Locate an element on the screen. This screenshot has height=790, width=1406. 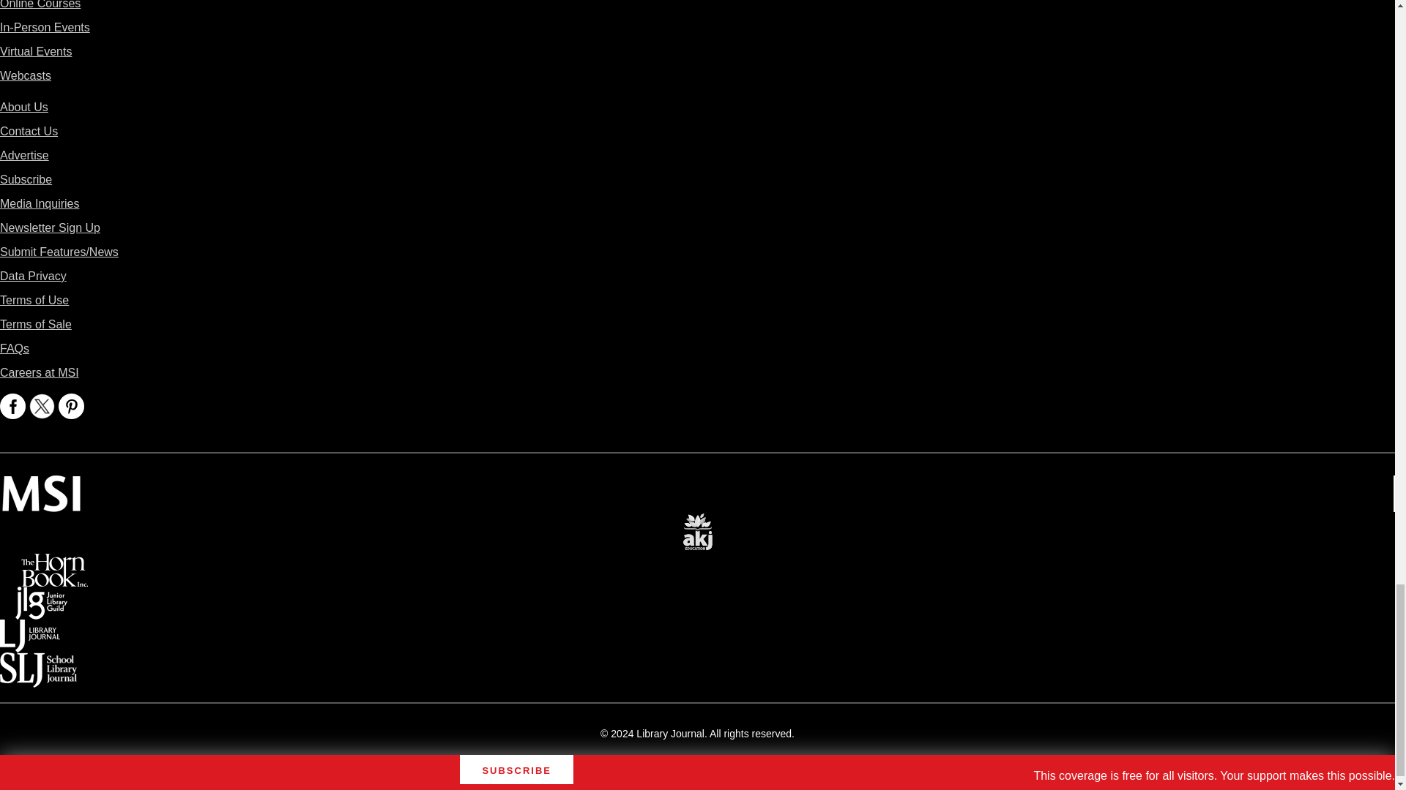
The Horn Book is located at coordinates (54, 563).